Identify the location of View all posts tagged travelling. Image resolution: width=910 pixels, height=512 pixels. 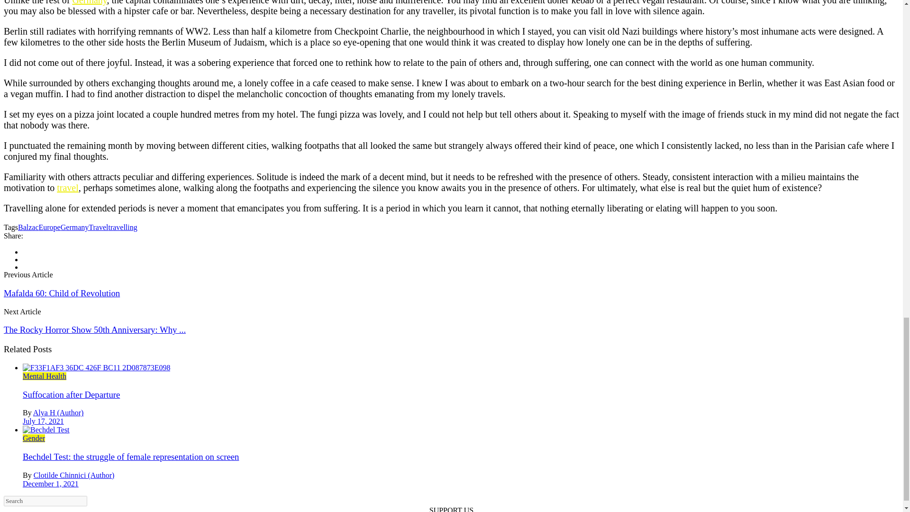
(122, 227).